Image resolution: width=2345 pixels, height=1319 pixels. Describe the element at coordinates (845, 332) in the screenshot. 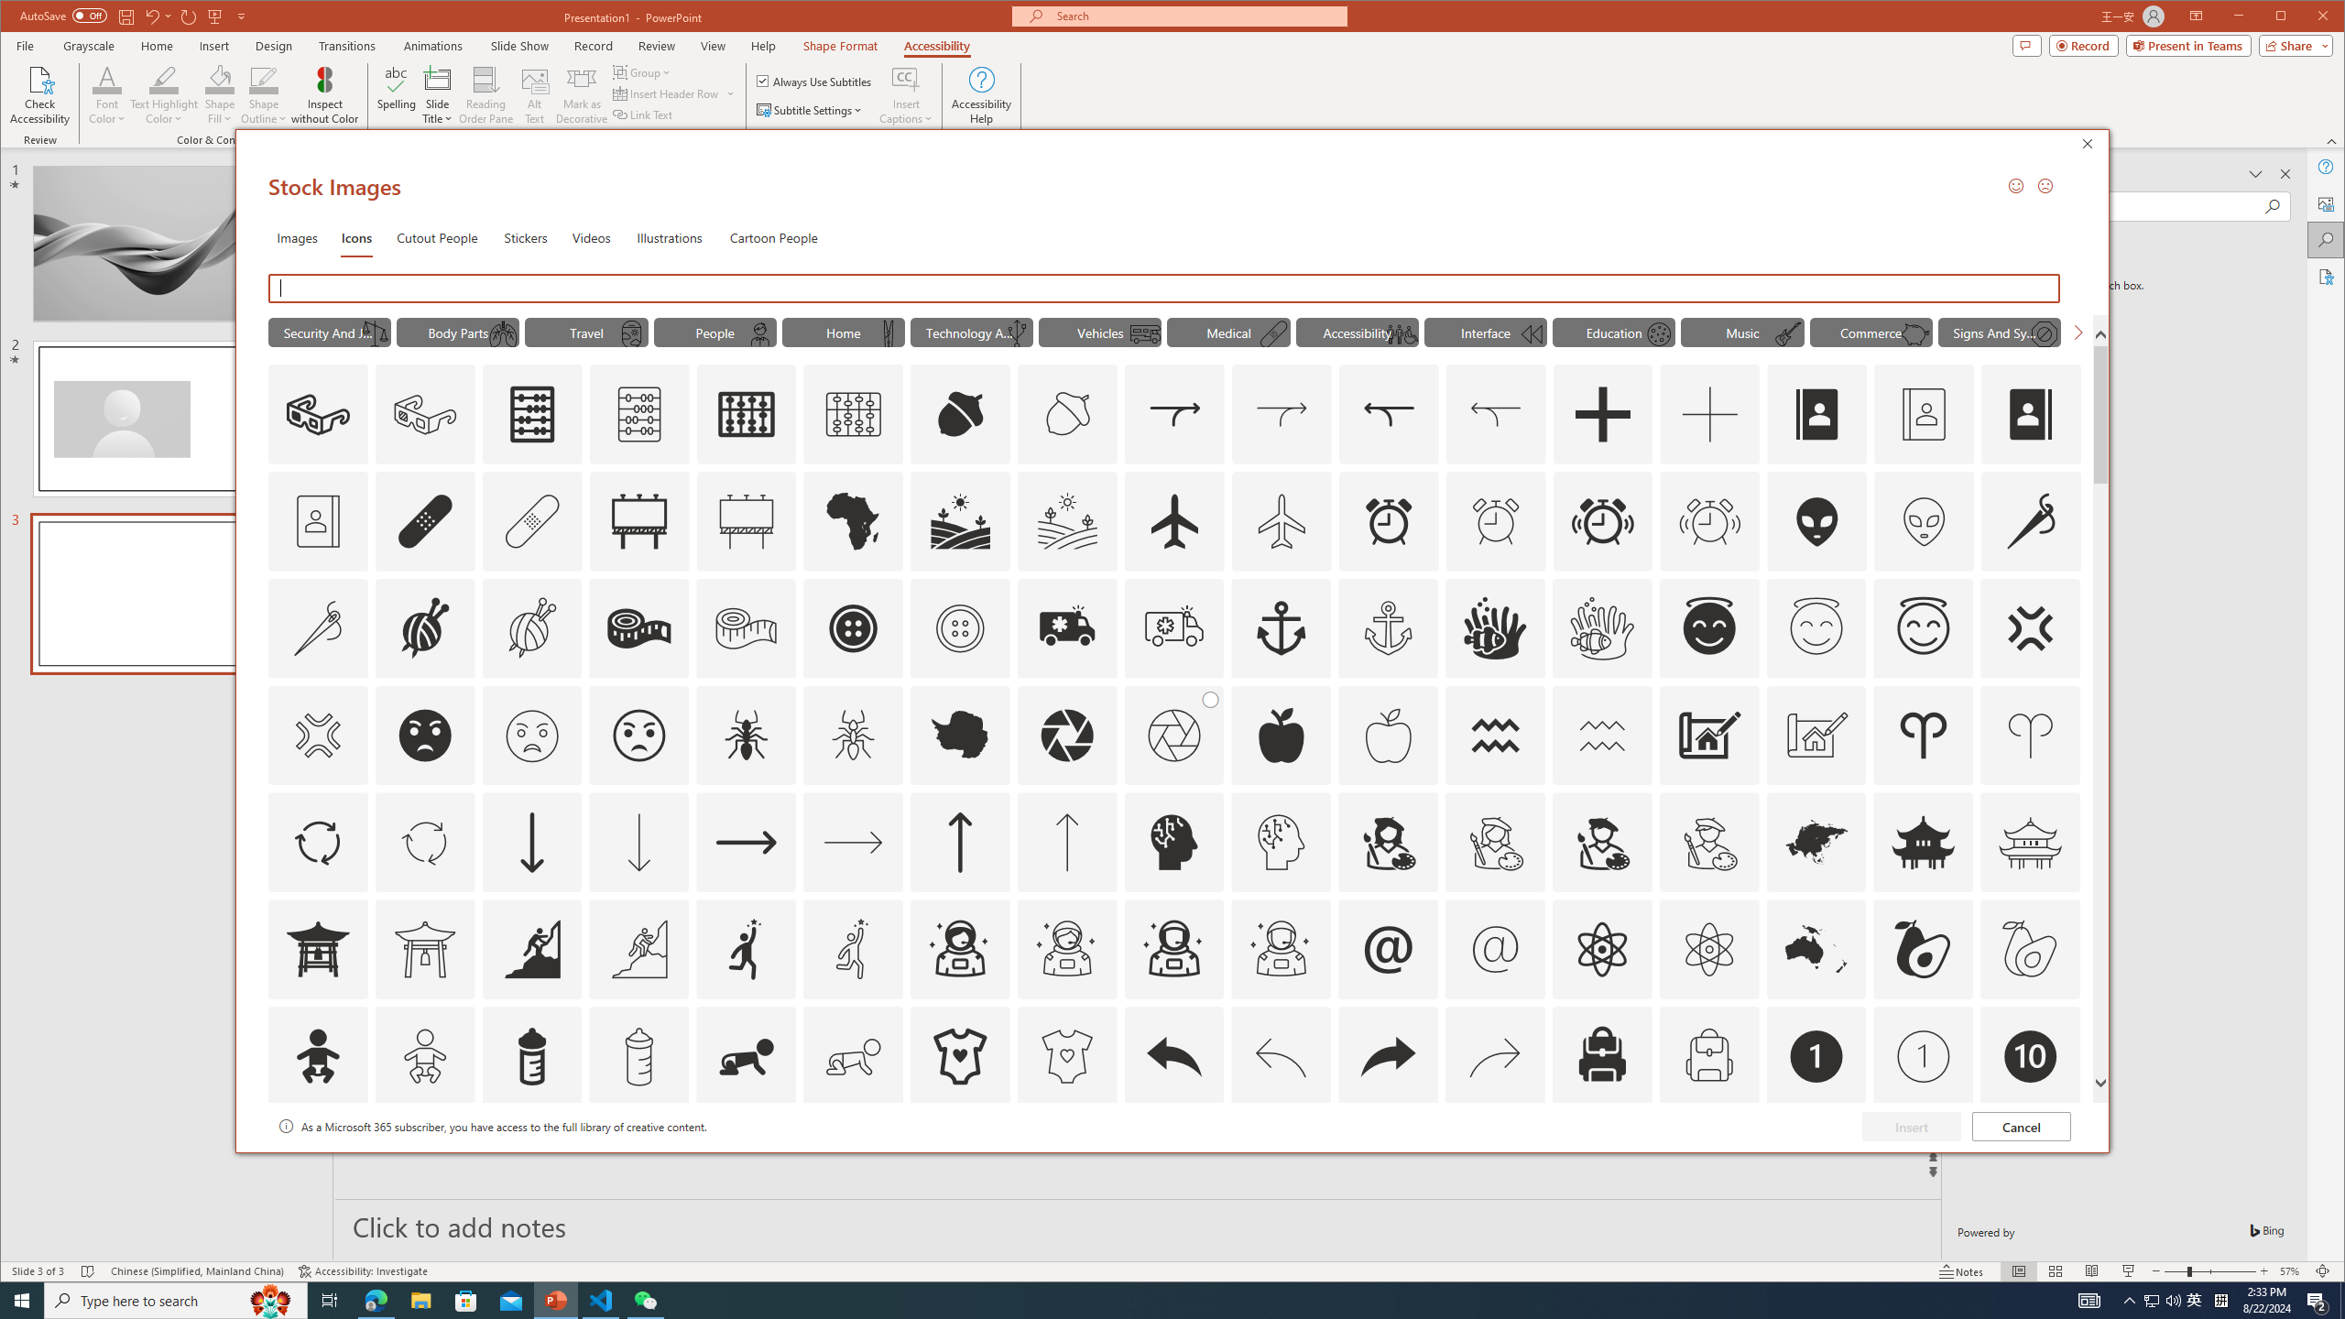

I see `"Home" Icons.` at that location.